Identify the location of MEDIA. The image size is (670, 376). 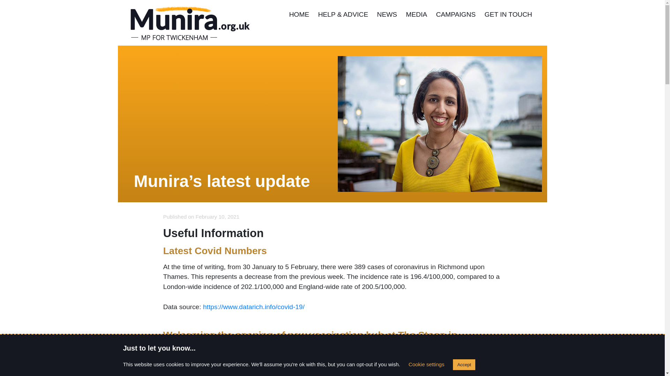
(417, 16).